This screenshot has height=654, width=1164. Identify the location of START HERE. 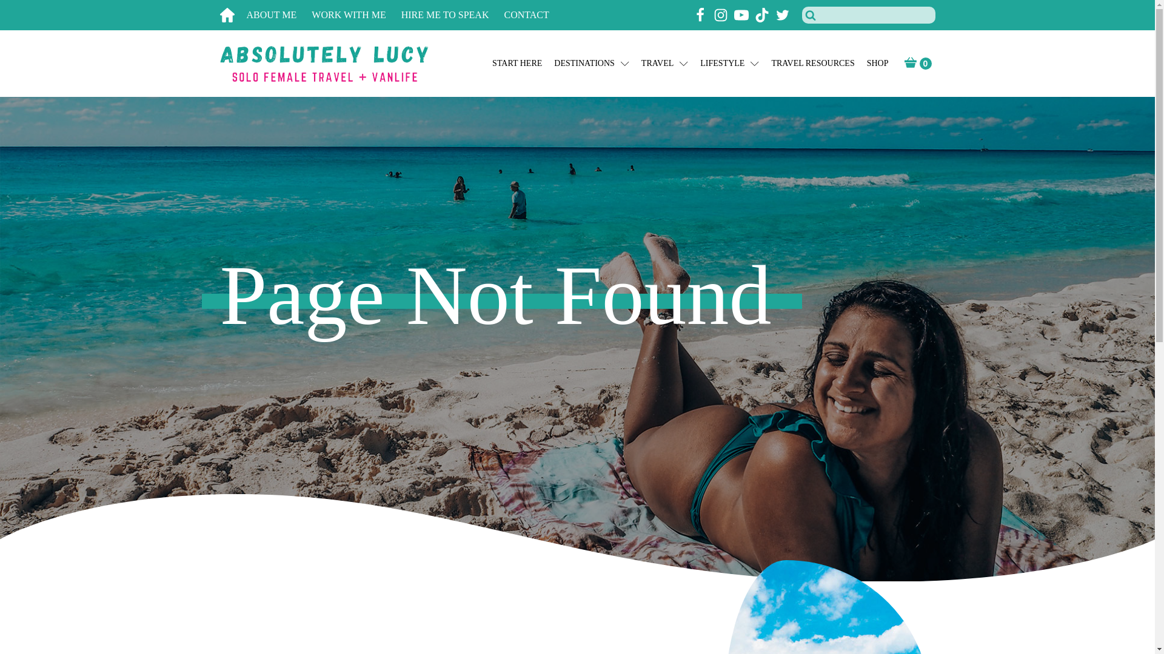
(517, 64).